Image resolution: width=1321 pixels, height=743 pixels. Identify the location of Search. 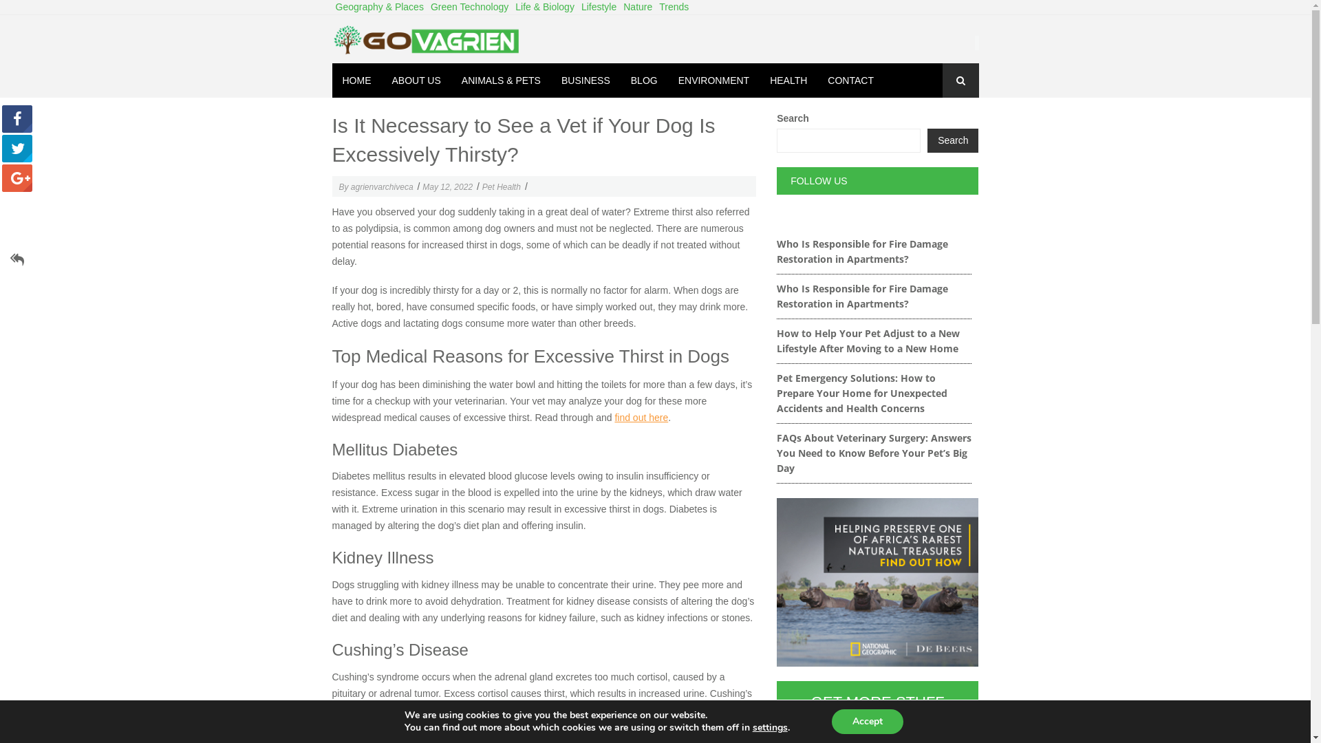
(953, 140).